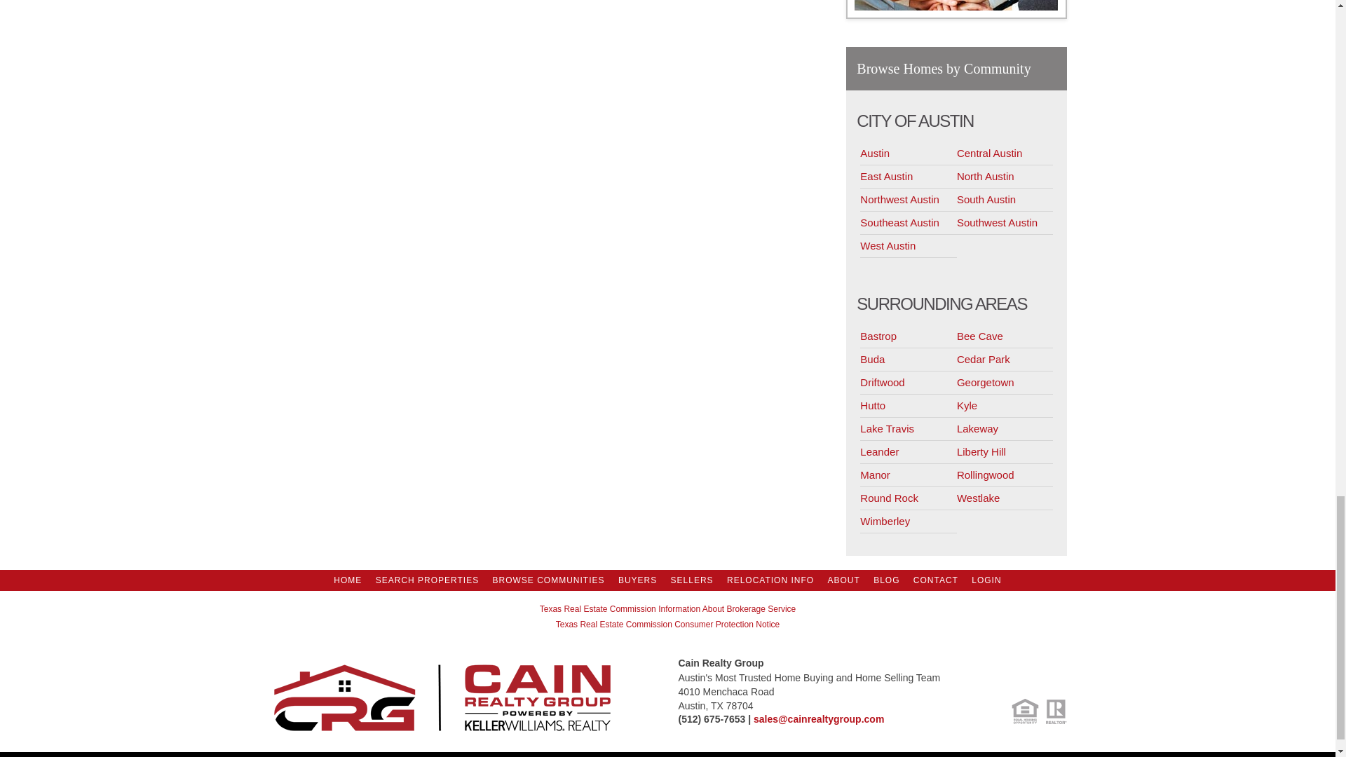 The image size is (1346, 757). I want to click on View Austin, so click(909, 154).